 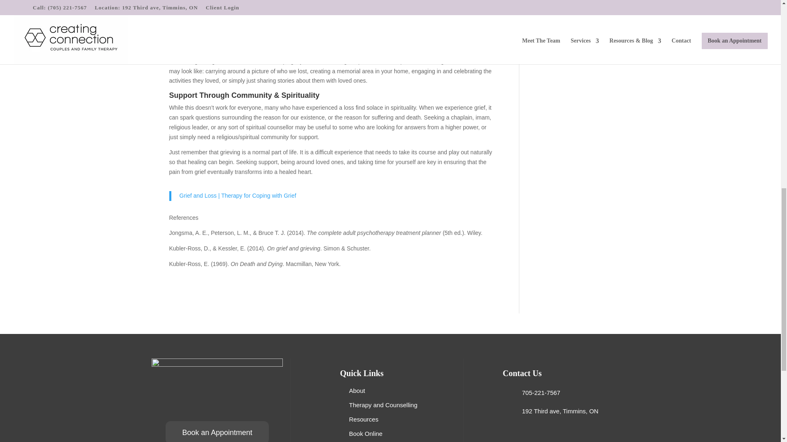 What do you see at coordinates (217, 388) in the screenshot?
I see `CC-logo-REV-transparent-img-2236` at bounding box center [217, 388].